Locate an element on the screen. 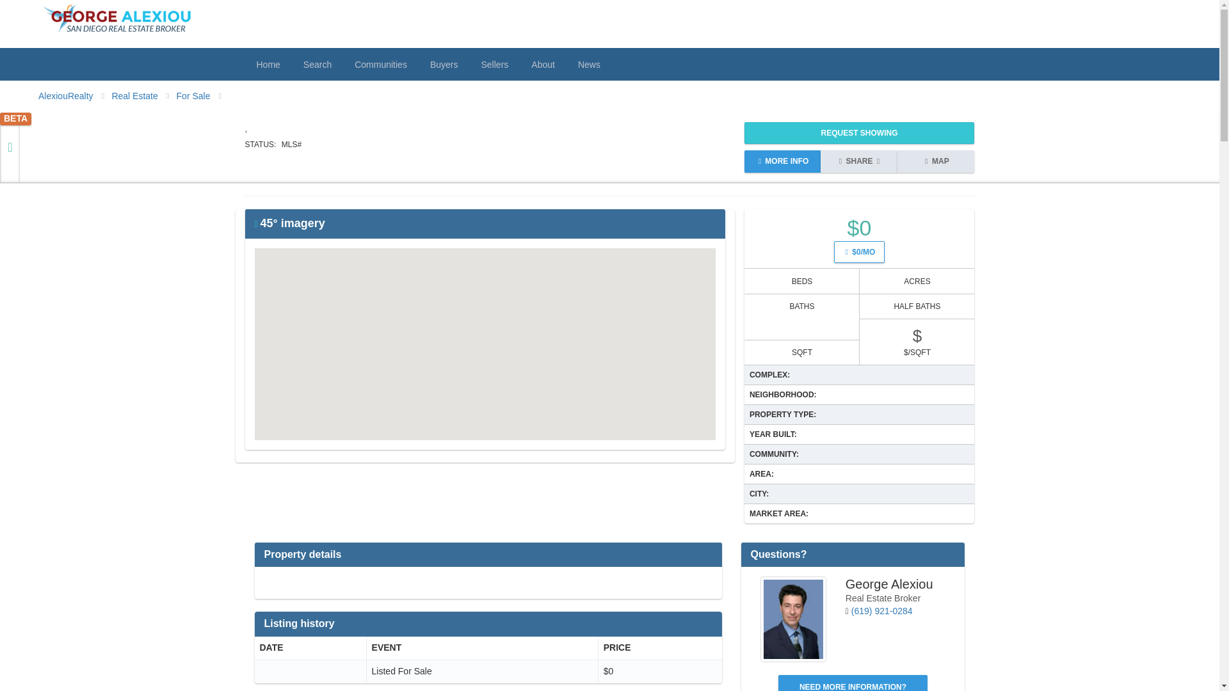 The height and width of the screenshot is (691, 1229). Home is located at coordinates (268, 64).